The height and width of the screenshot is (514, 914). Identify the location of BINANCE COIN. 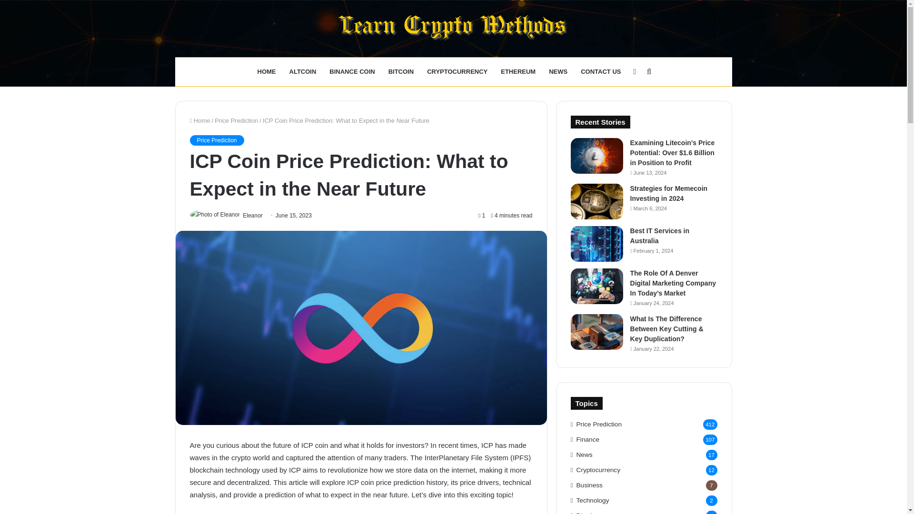
(351, 71).